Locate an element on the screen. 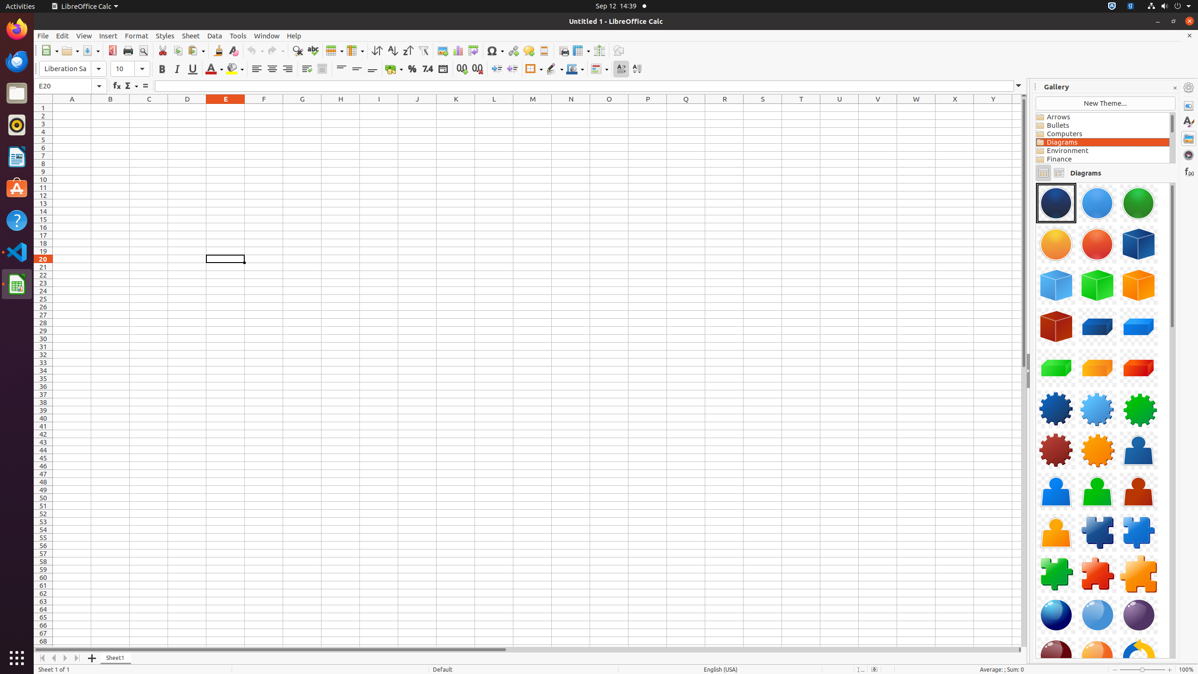 Image resolution: width=1198 pixels, height=674 pixels. Select Function is located at coordinates (131, 86).